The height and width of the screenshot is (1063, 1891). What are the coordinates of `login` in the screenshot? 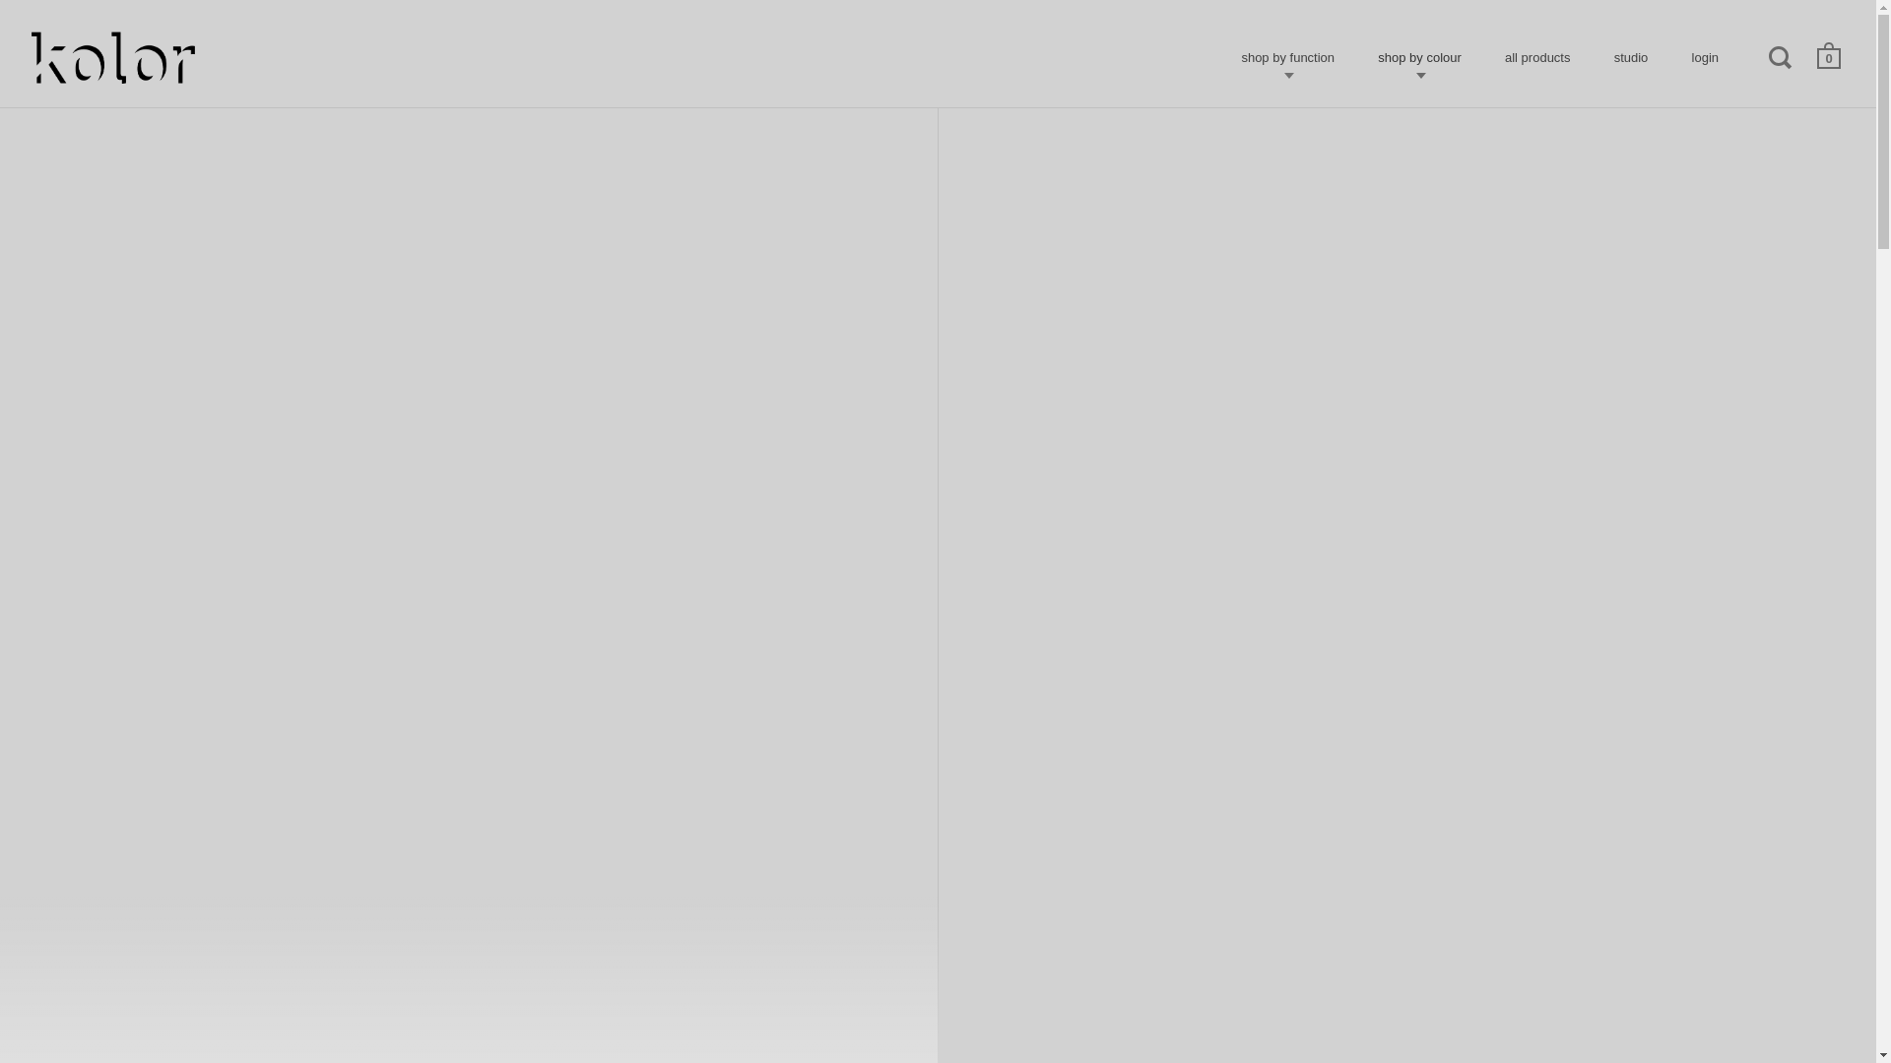 It's located at (1704, 57).